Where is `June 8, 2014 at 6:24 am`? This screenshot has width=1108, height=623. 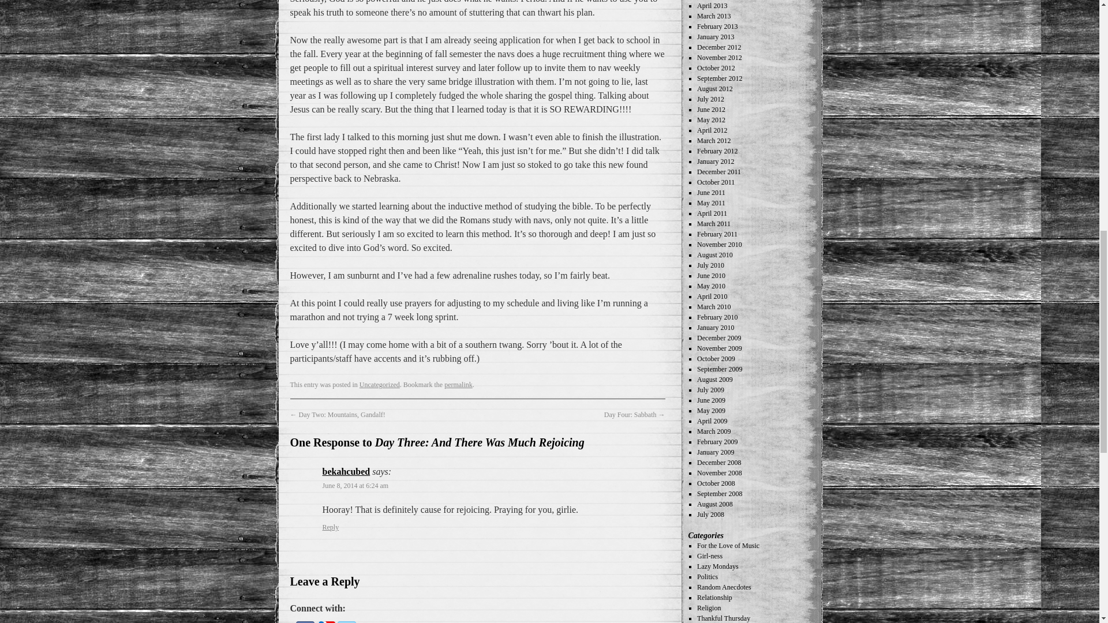
June 8, 2014 at 6:24 am is located at coordinates (355, 485).